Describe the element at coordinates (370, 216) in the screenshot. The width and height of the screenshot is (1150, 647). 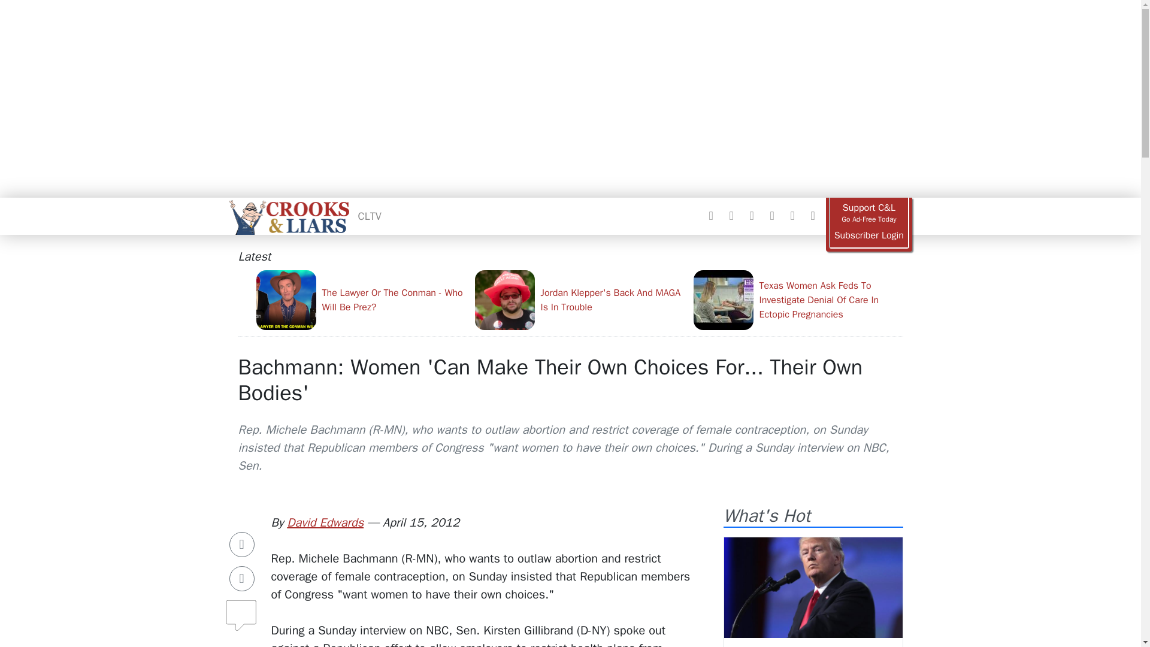
I see `CLTV` at that location.